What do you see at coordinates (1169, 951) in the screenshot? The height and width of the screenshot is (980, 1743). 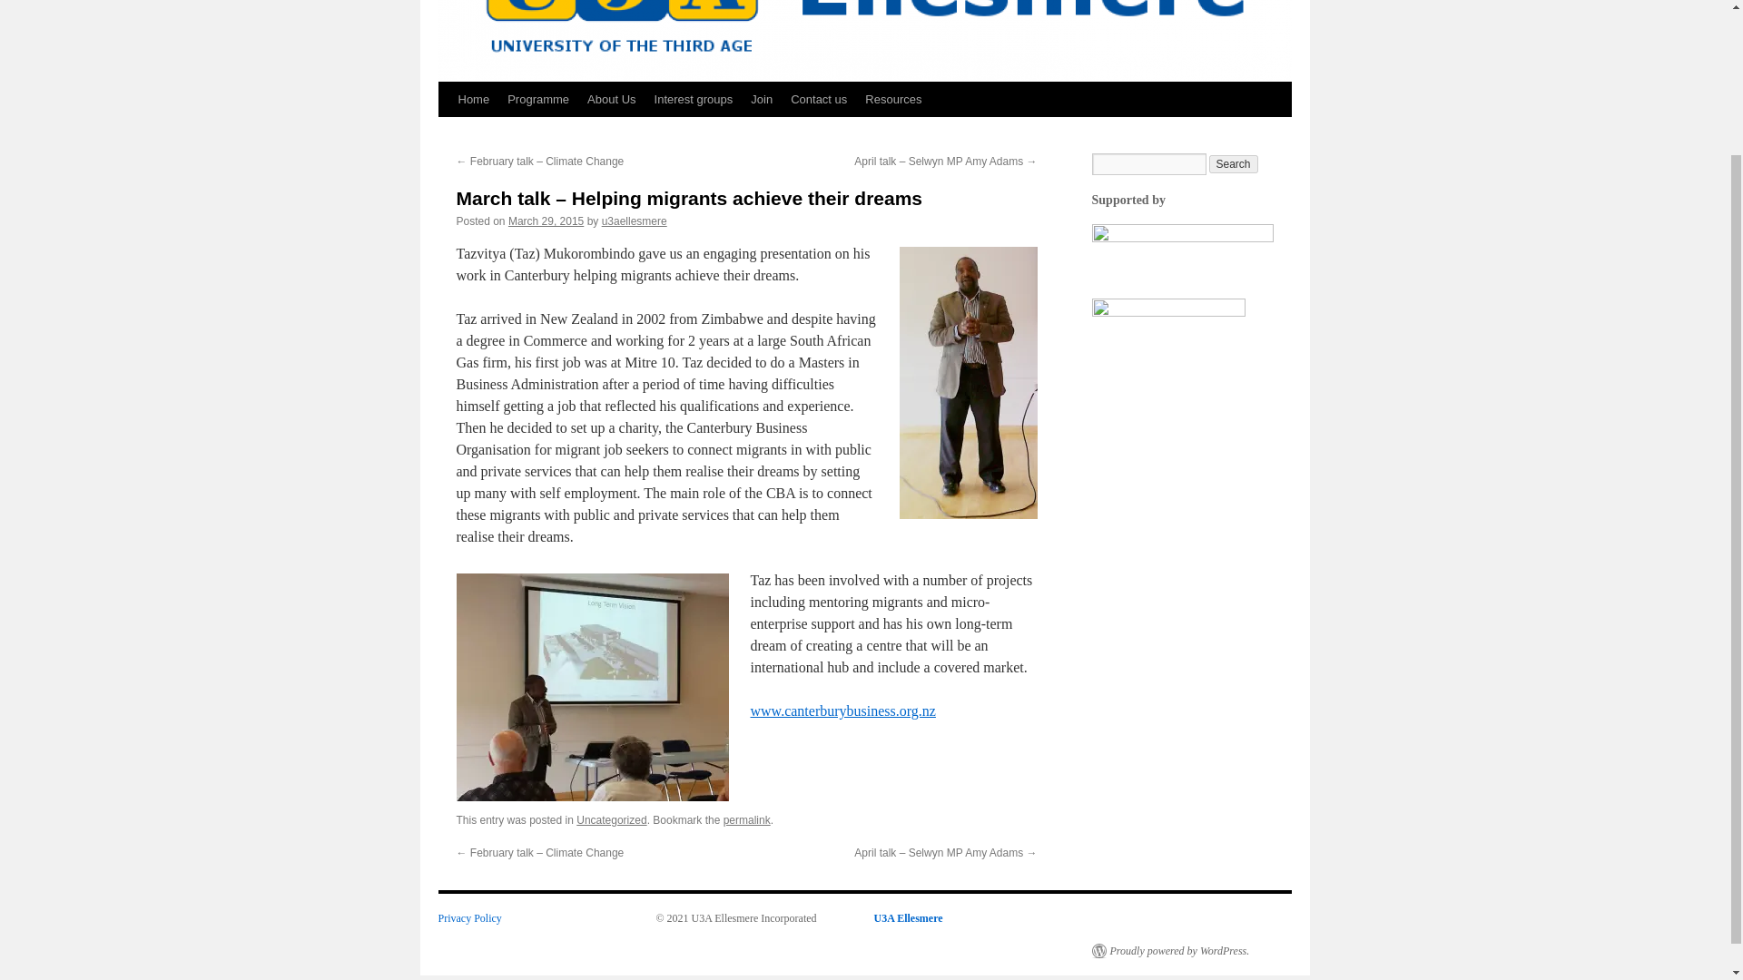 I see `Semantic Personal Publishing Platform` at bounding box center [1169, 951].